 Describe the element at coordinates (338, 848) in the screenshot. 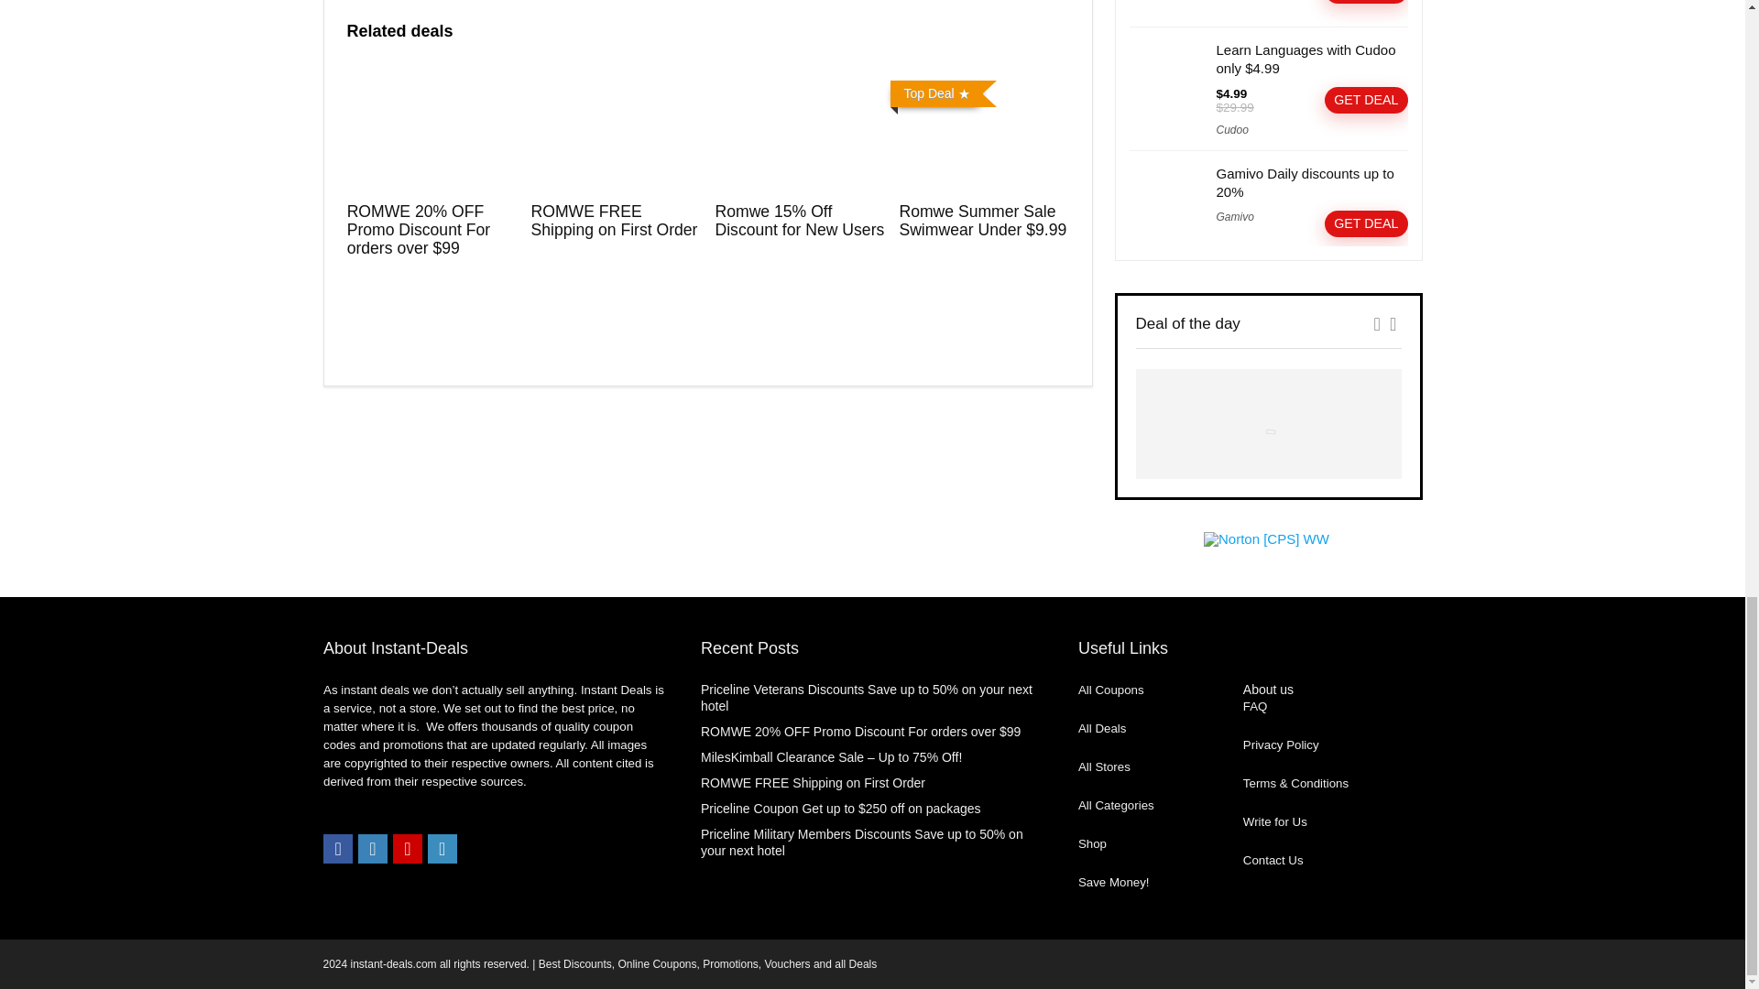

I see `Facebook` at that location.